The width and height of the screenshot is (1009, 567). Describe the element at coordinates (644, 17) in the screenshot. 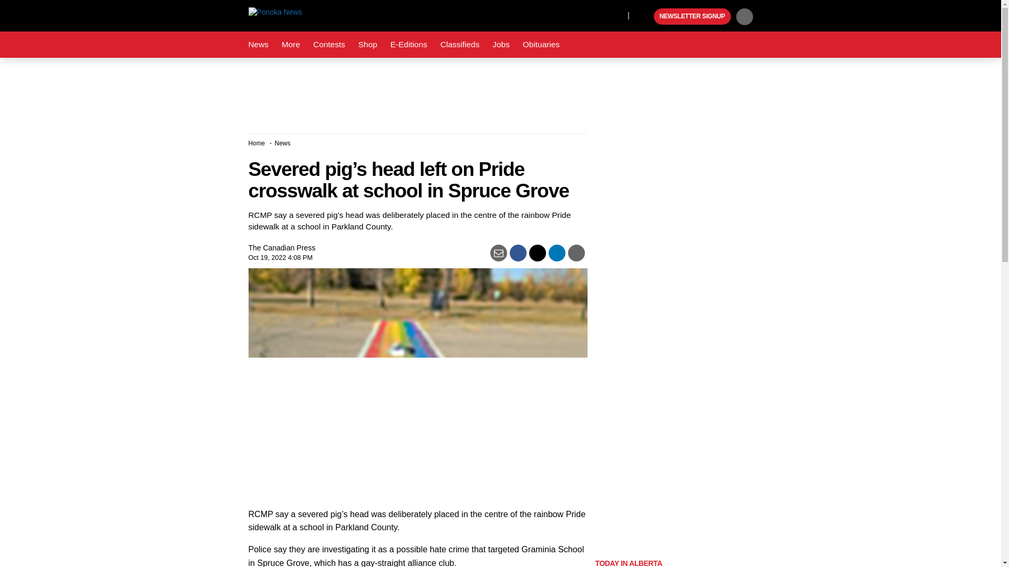

I see `Black Press Media` at that location.